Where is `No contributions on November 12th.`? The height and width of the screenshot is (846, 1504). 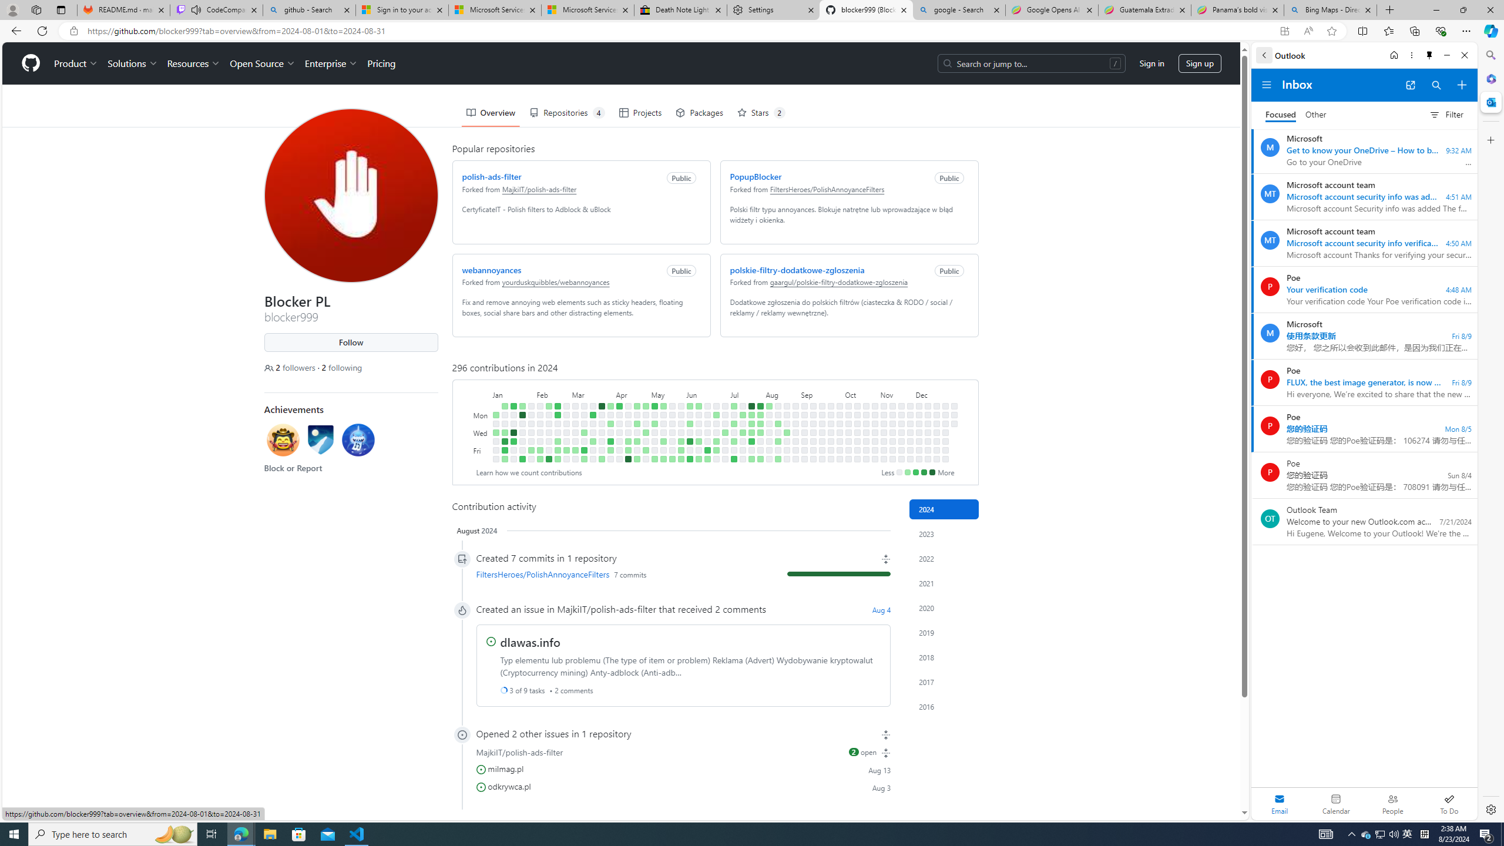
No contributions on November 12th. is located at coordinates (892, 424).